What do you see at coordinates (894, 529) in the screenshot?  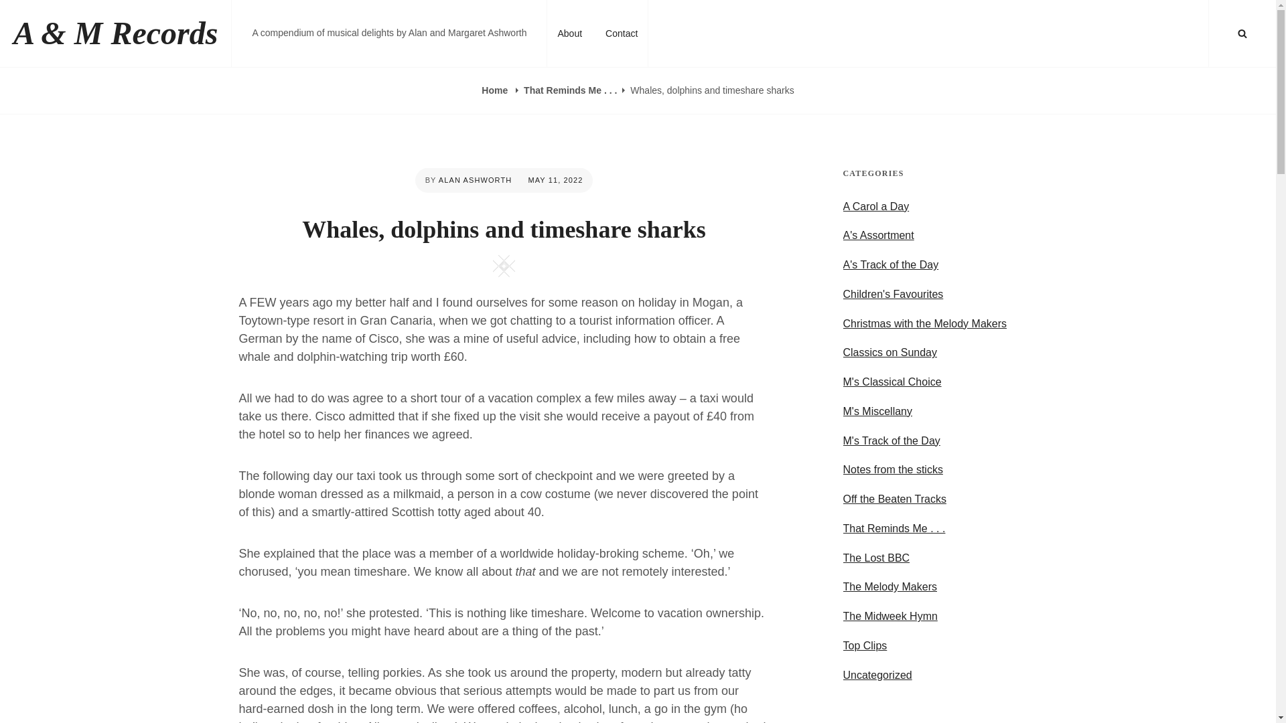 I see `That Reminds Me . . .` at bounding box center [894, 529].